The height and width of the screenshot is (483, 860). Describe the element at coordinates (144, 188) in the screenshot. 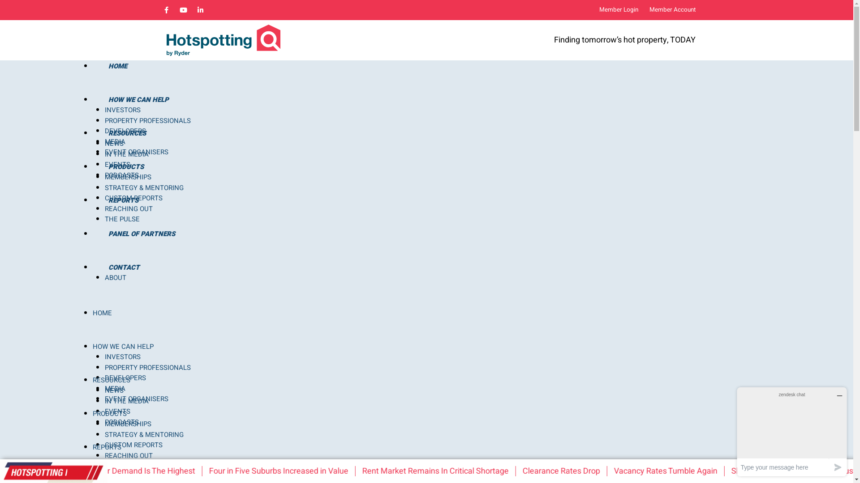

I see `STRATEGY & MENTORING` at that location.